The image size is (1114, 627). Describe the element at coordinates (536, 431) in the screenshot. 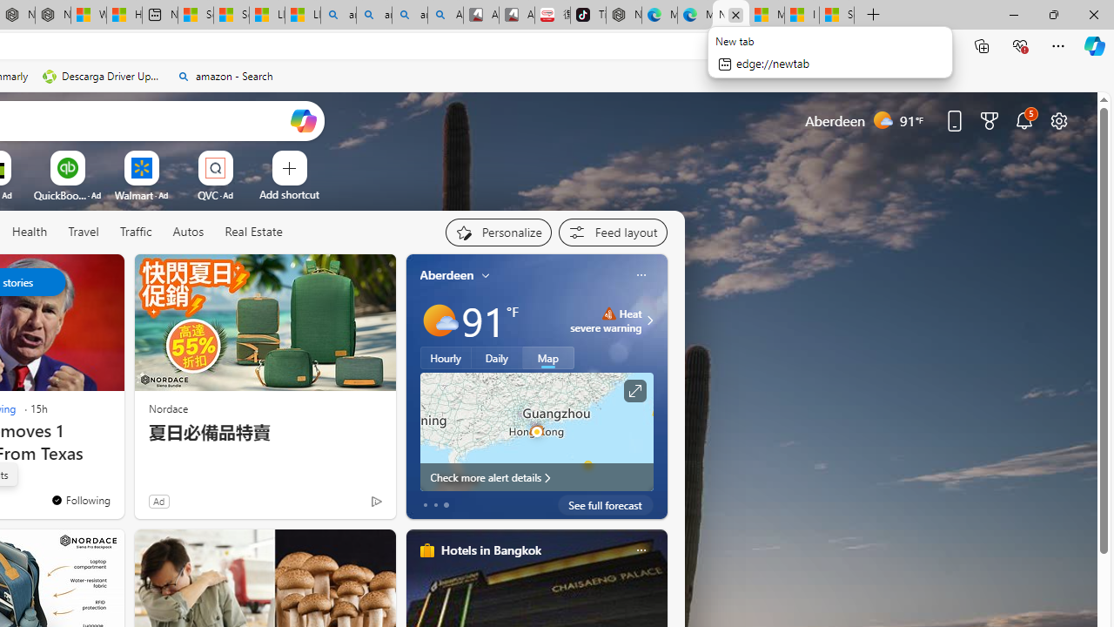

I see `Larger map ` at that location.